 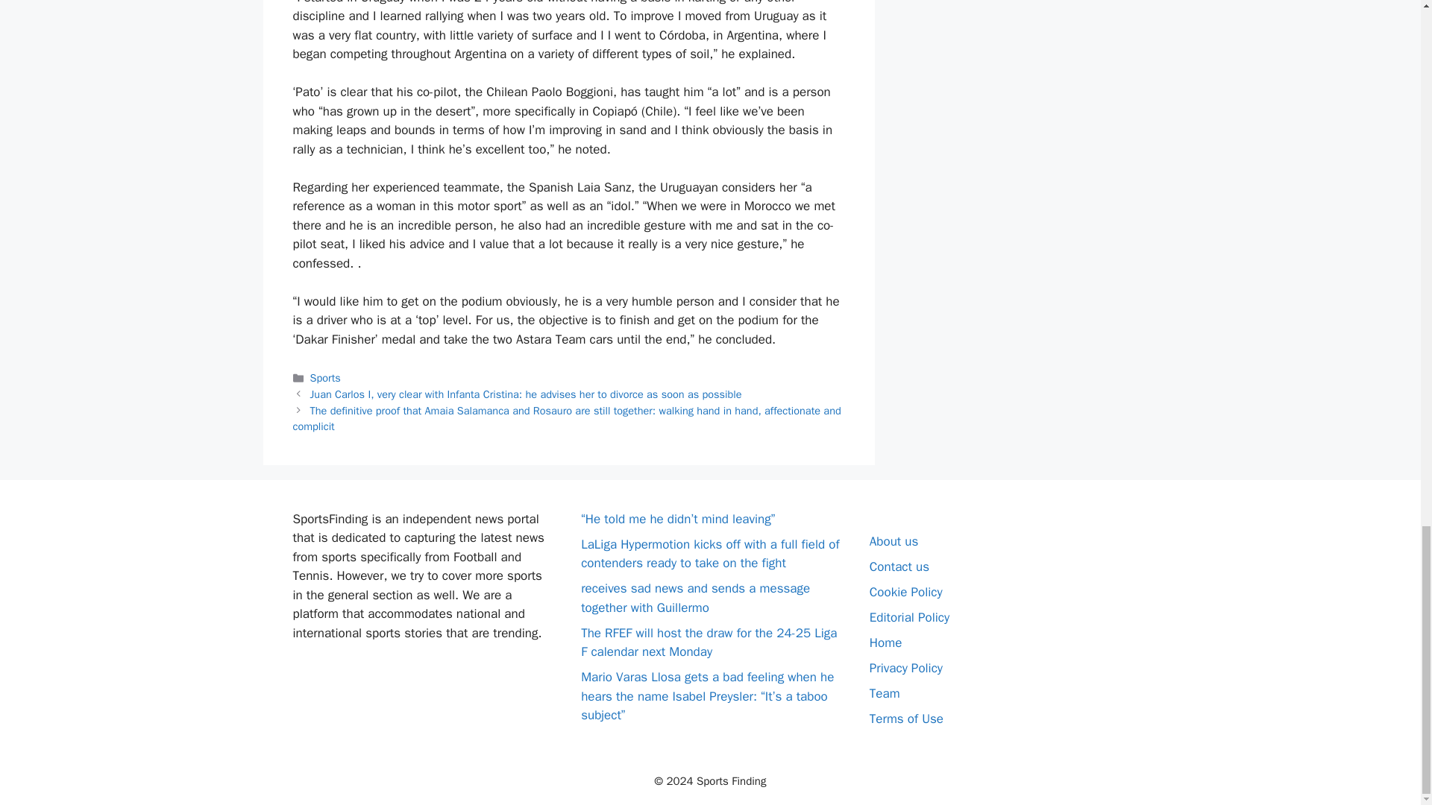 What do you see at coordinates (905, 592) in the screenshot?
I see `Cookie Policy` at bounding box center [905, 592].